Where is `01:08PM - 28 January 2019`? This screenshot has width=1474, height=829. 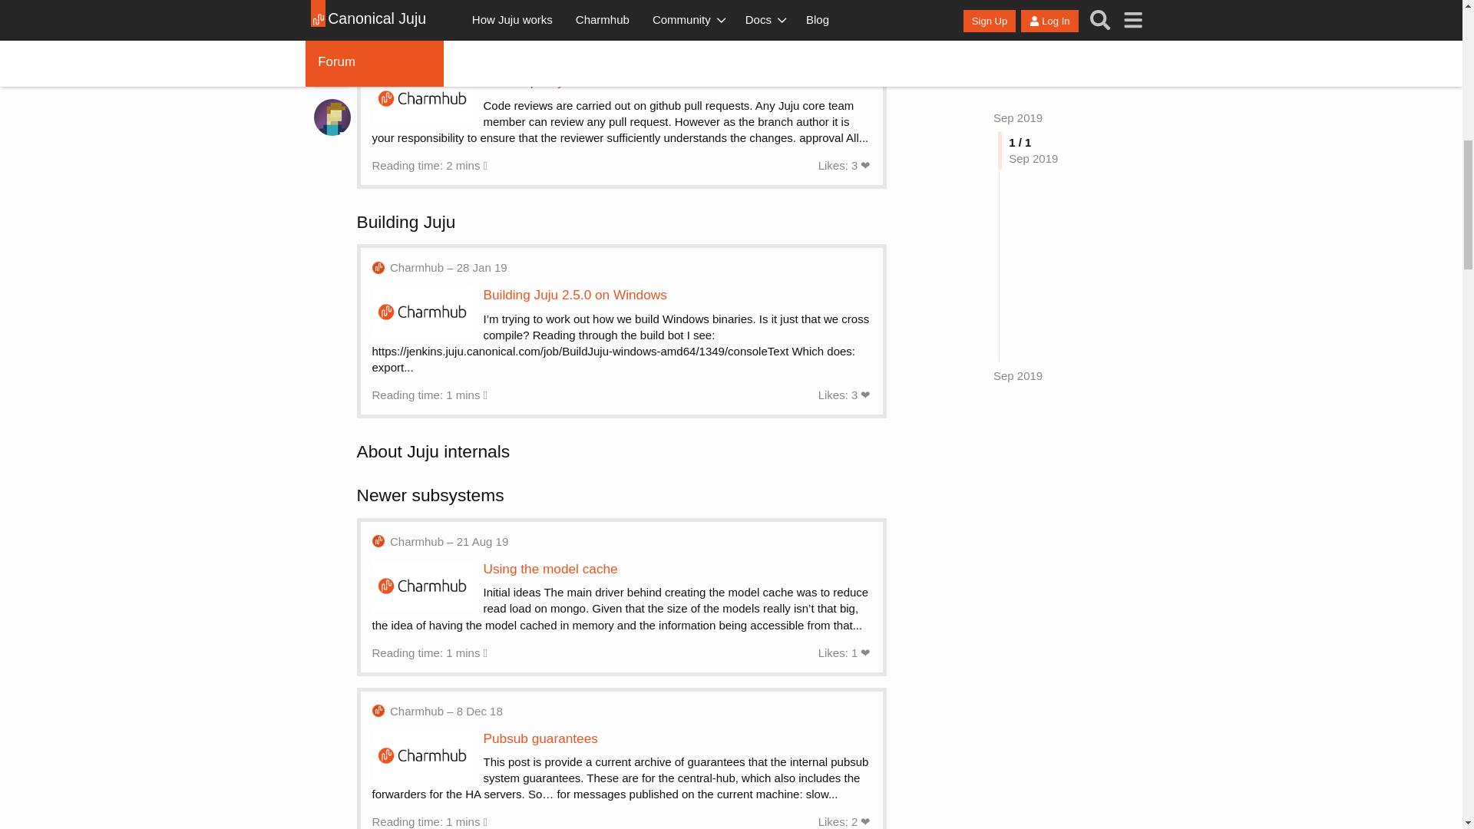 01:08PM - 28 January 2019 is located at coordinates (448, 267).